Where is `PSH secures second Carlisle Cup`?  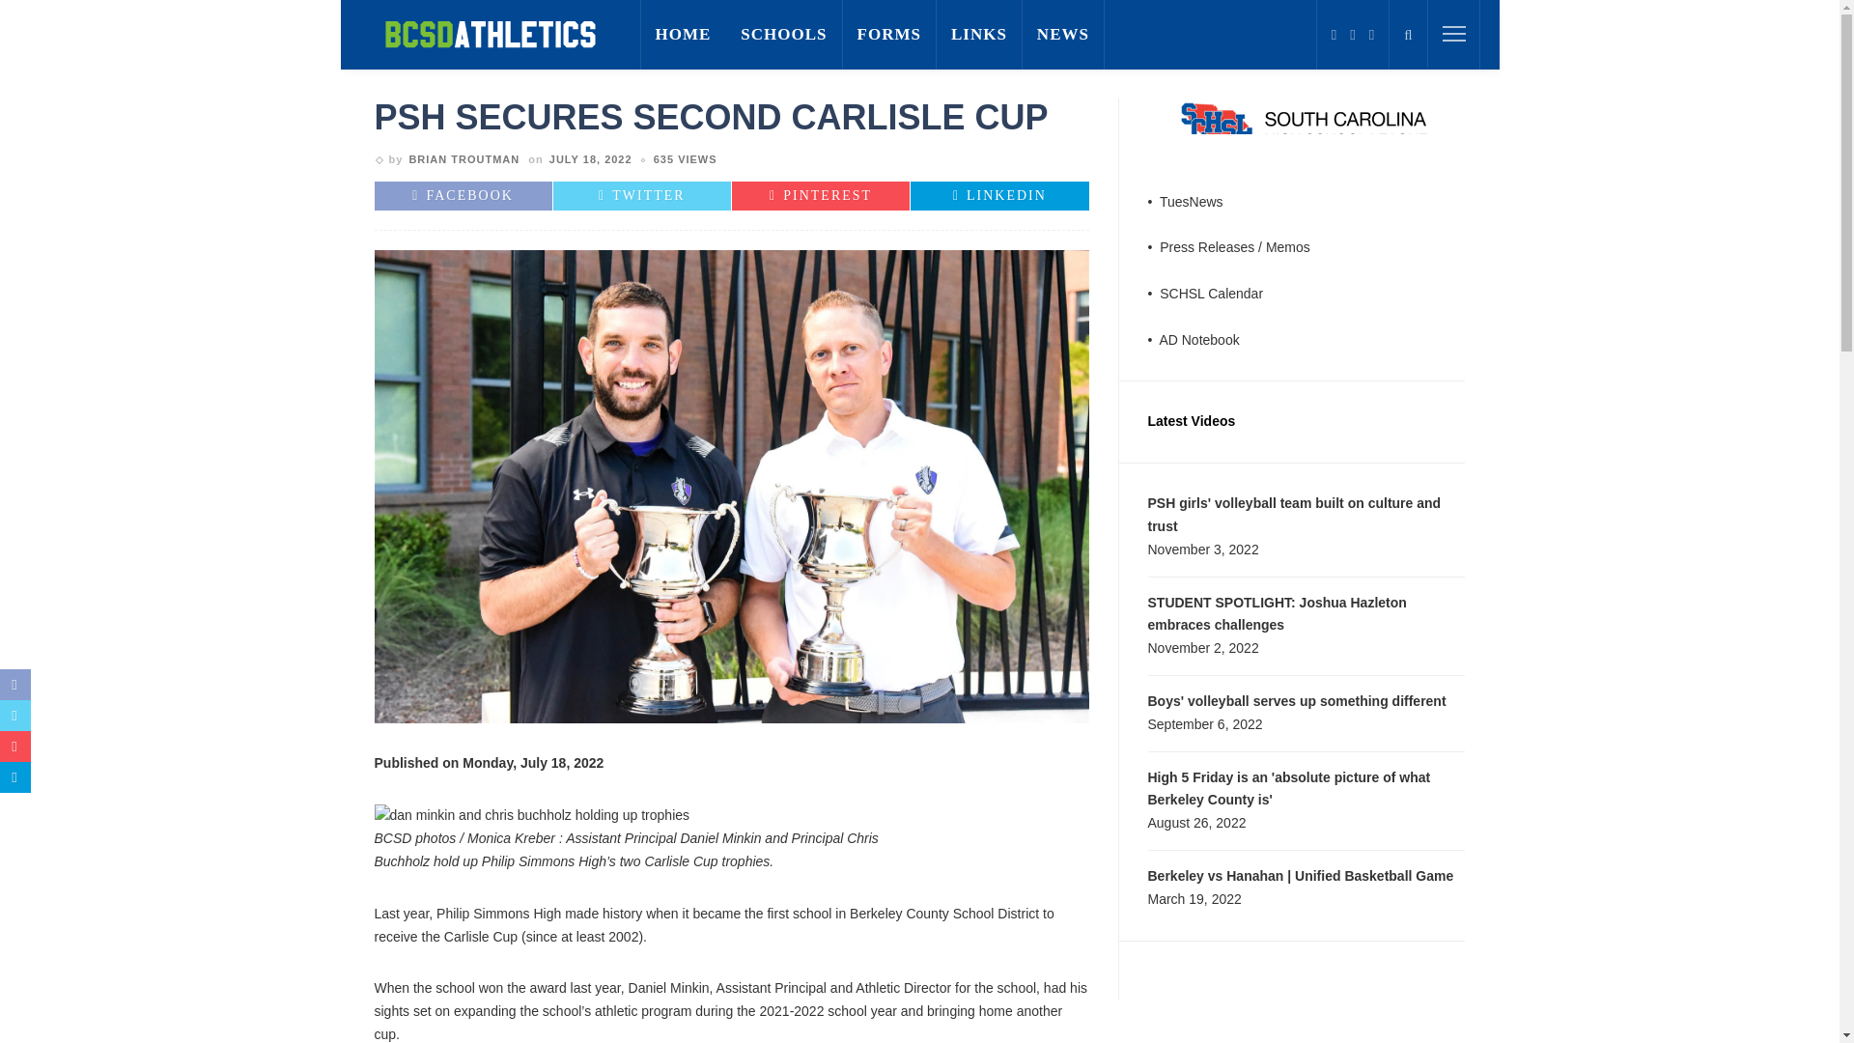
PSH secures second Carlisle Cup is located at coordinates (686, 158).